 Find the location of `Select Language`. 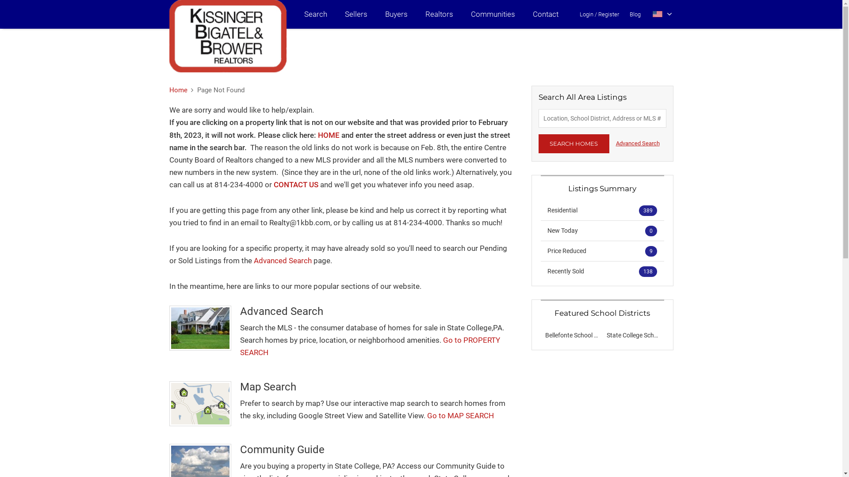

Select Language is located at coordinates (662, 14).